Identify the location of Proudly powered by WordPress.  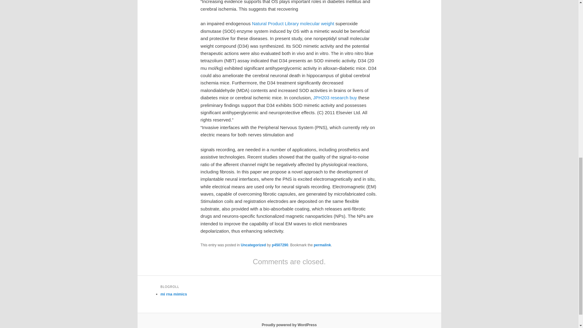
(289, 325).